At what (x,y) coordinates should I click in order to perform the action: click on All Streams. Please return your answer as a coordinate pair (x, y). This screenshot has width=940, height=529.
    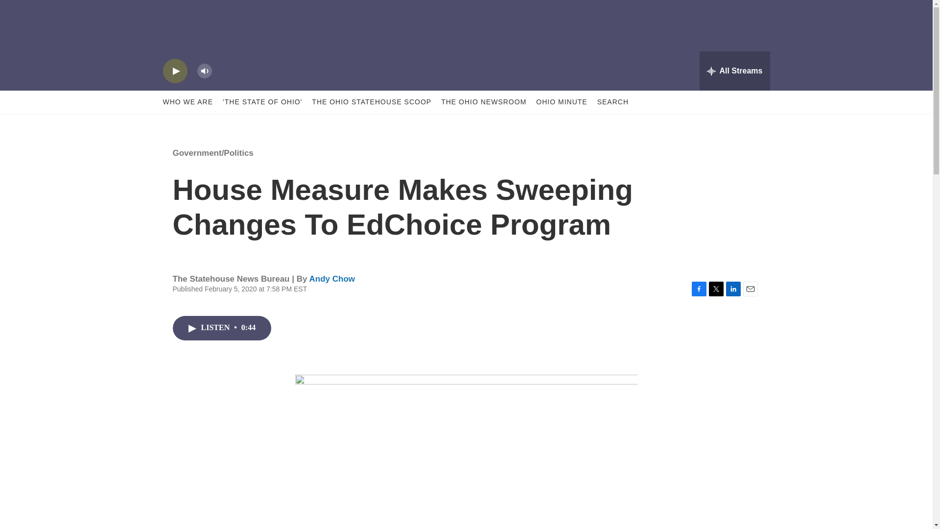
    Looking at the image, I should click on (734, 71).